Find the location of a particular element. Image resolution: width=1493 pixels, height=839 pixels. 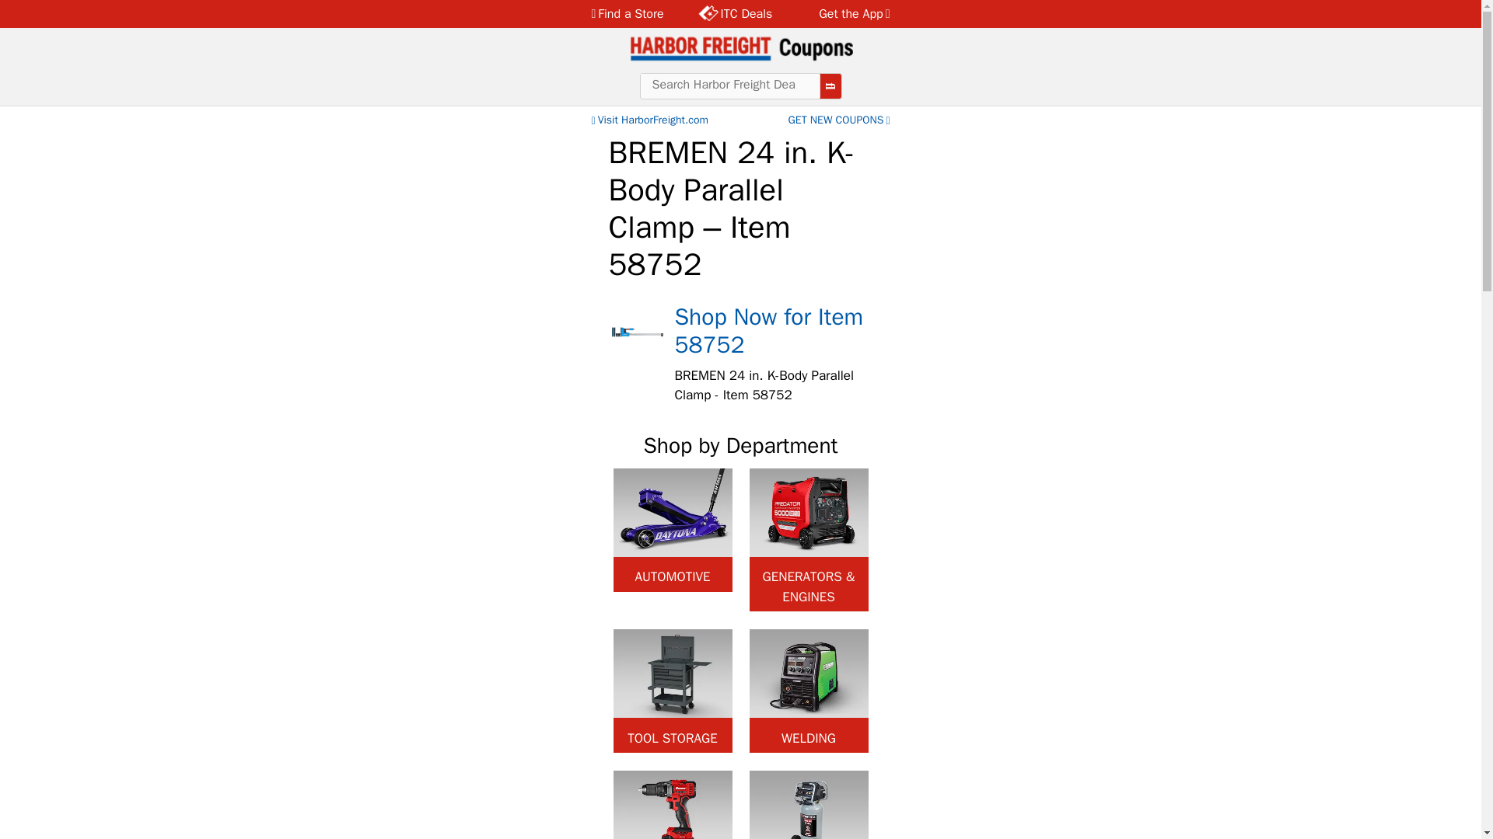

TOOL STORAGE is located at coordinates (672, 691).